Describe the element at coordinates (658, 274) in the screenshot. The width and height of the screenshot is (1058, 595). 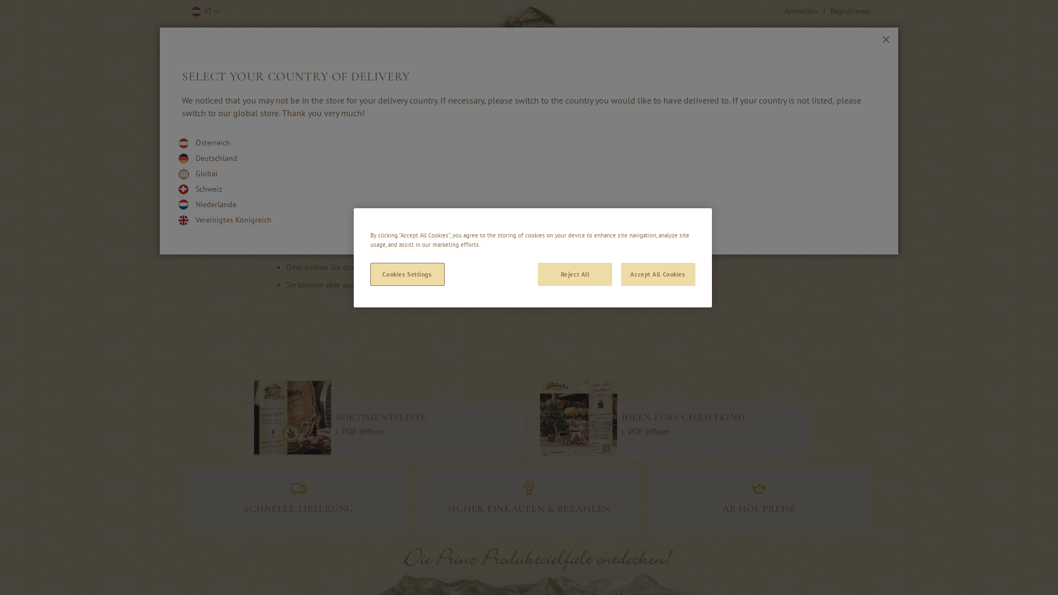
I see `Accept All Cookies` at that location.